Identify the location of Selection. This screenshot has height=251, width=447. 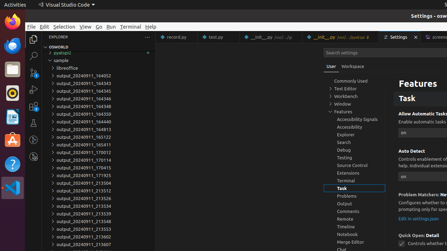
(64, 26).